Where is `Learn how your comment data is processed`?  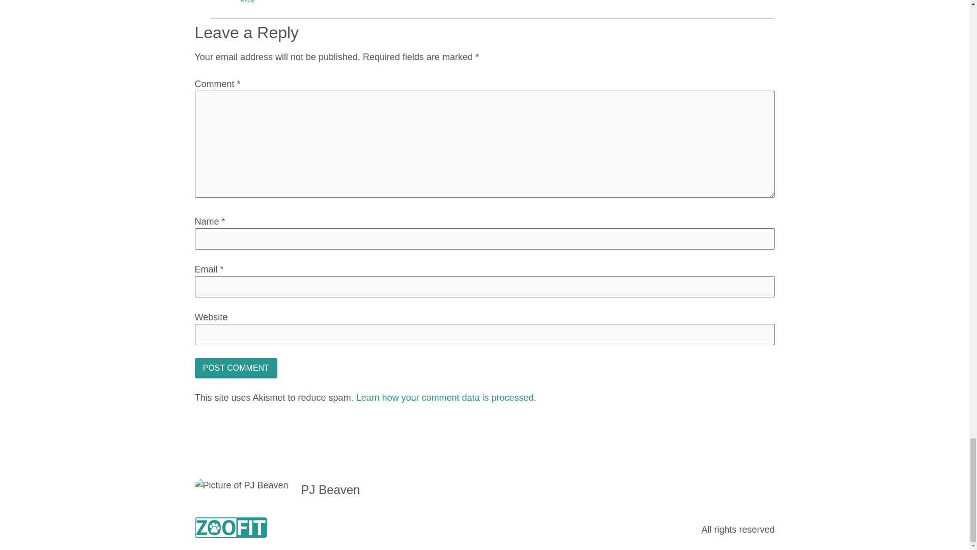 Learn how your comment data is processed is located at coordinates (445, 397).